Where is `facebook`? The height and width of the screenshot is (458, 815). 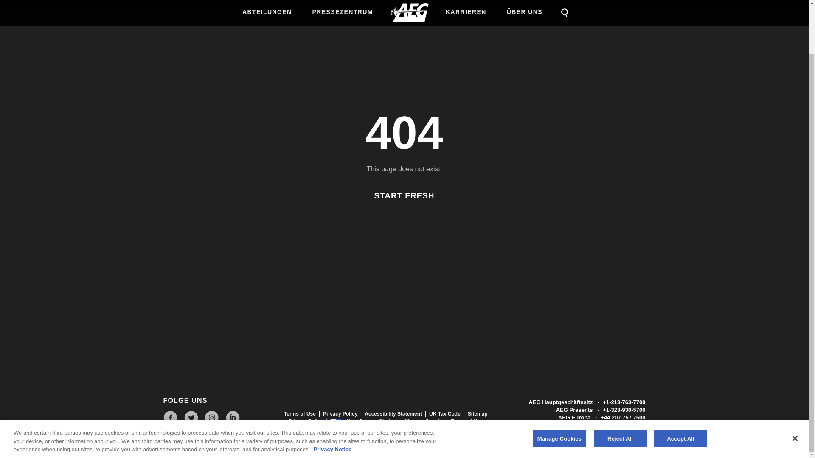
facebook is located at coordinates (170, 417).